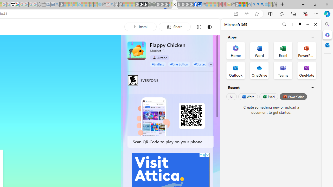 The image size is (333, 187). What do you see at coordinates (312, 87) in the screenshot?
I see `Is this helpful?` at bounding box center [312, 87].